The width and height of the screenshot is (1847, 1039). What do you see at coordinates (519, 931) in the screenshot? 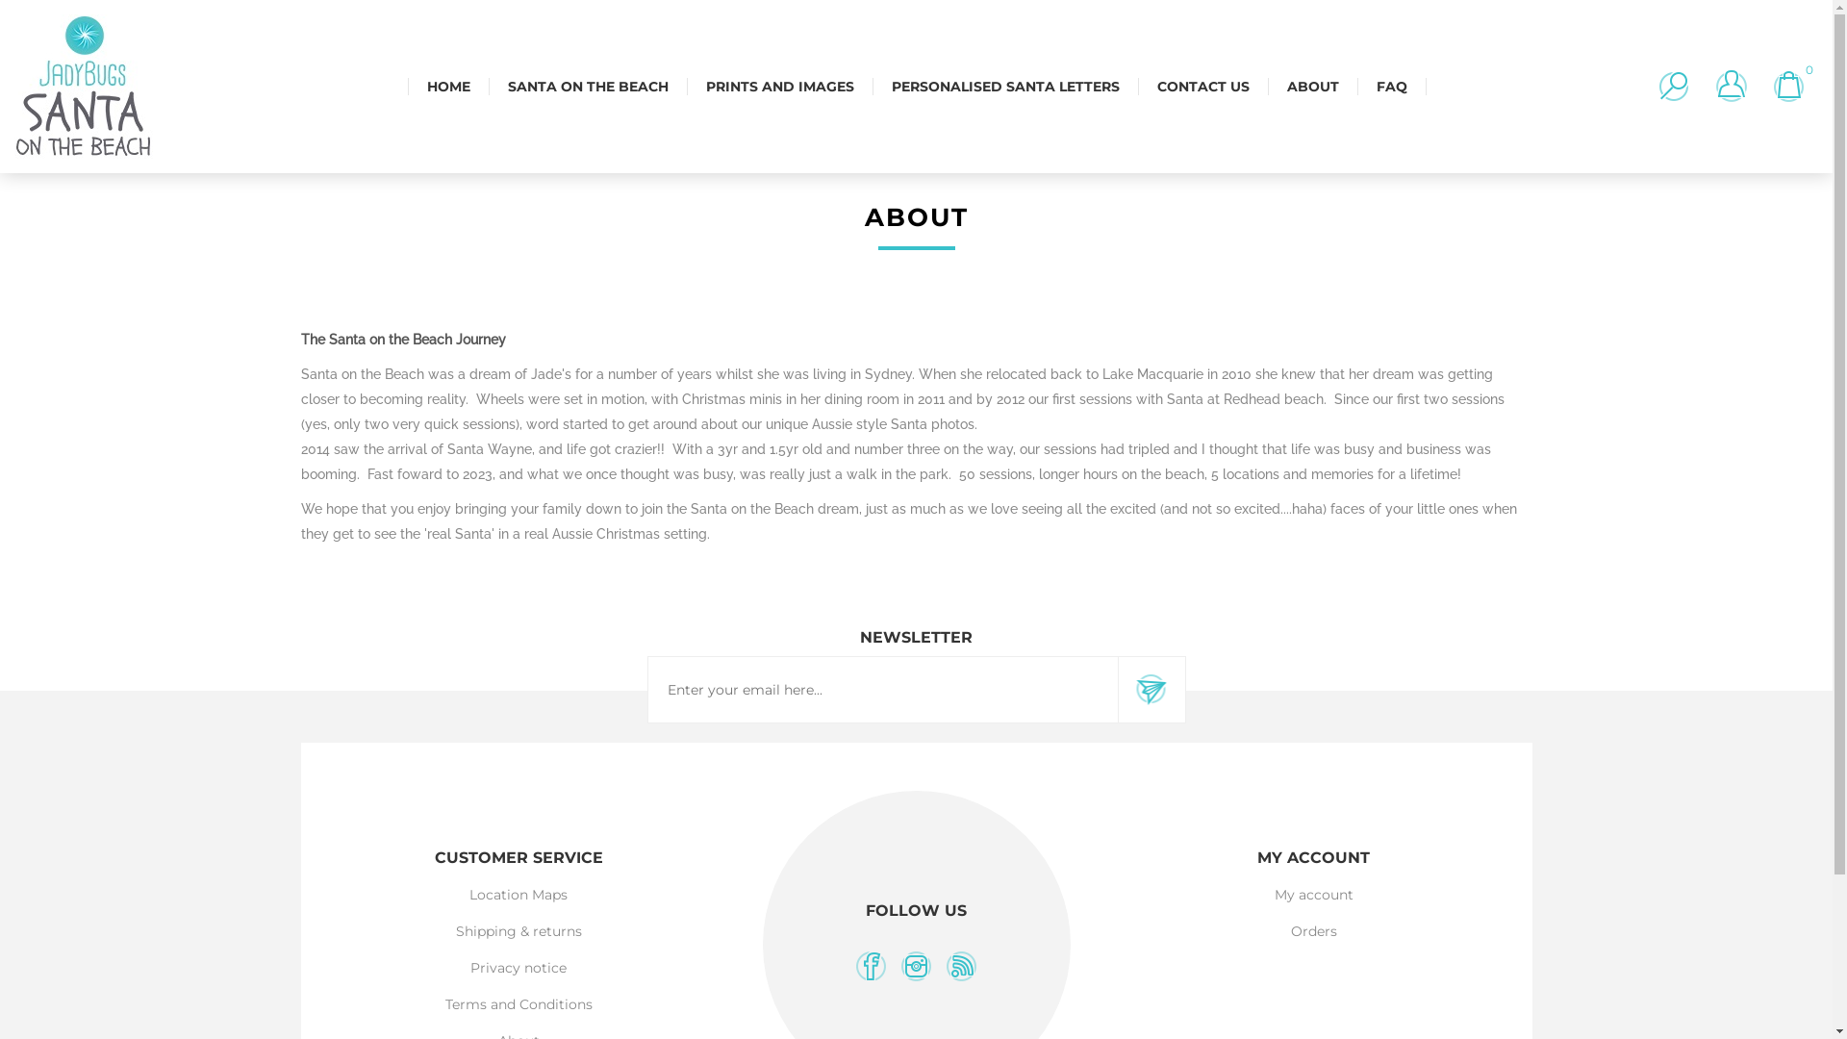
I see `Shipping & returns` at bounding box center [519, 931].